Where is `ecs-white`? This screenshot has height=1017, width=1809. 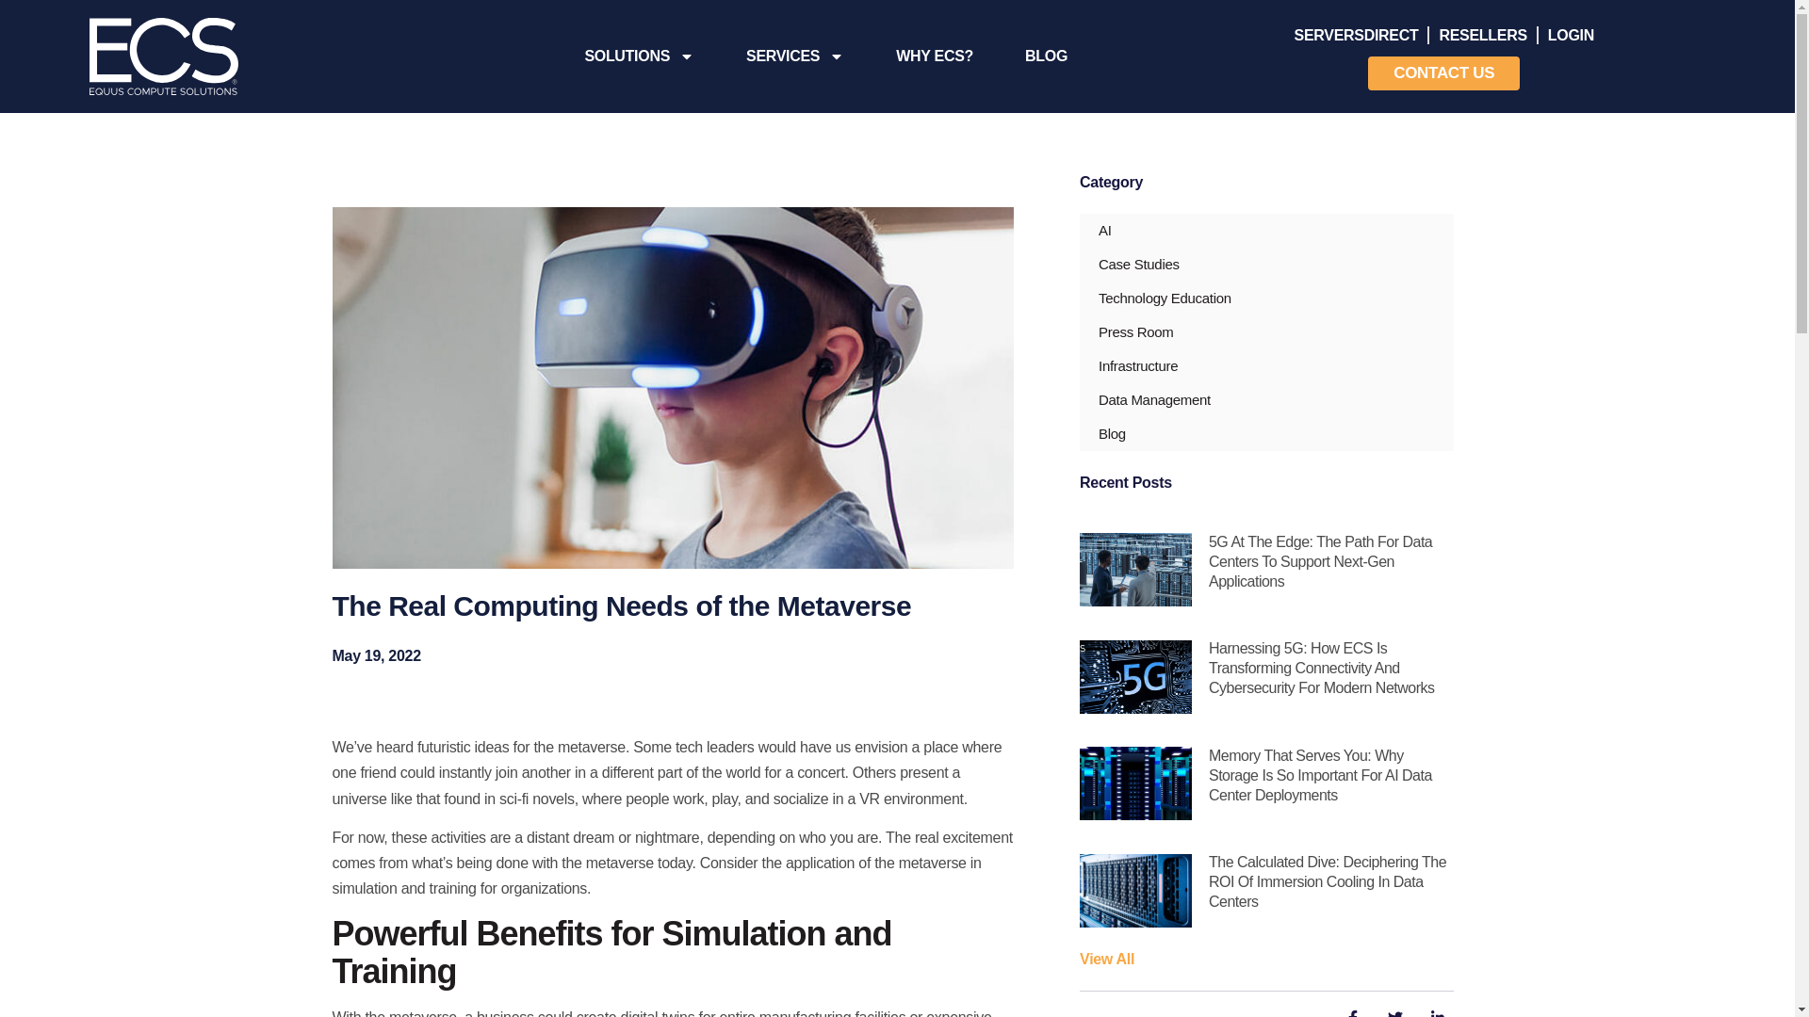
ecs-white is located at coordinates (164, 56).